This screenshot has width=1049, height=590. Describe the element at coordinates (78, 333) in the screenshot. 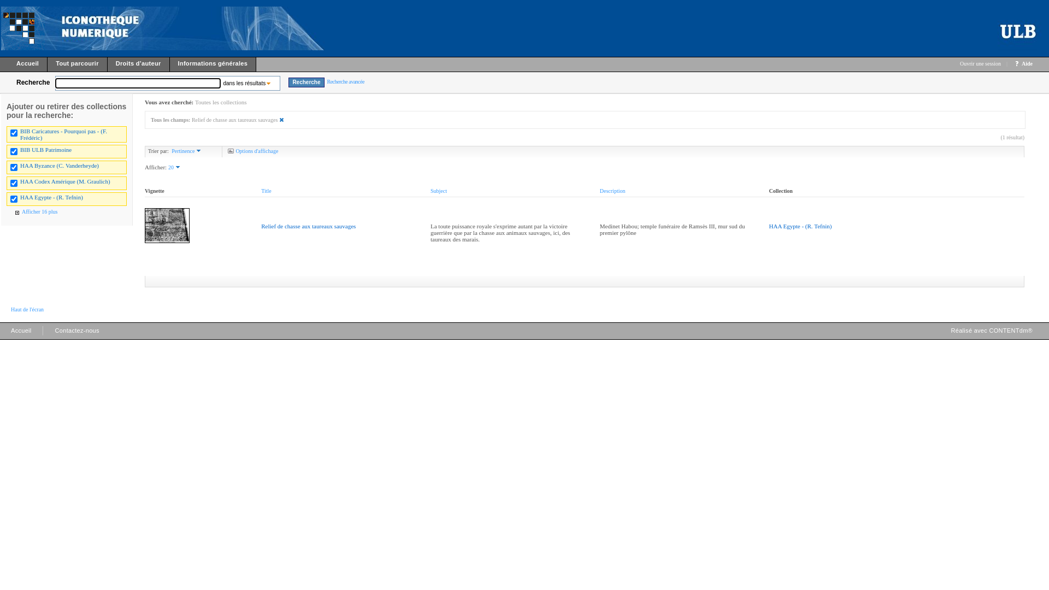

I see `Contactez-nous` at that location.